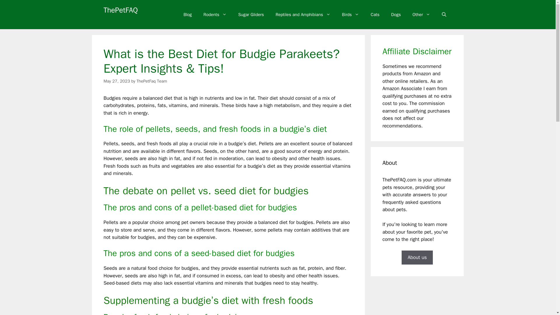  What do you see at coordinates (395, 15) in the screenshot?
I see `Dogs` at bounding box center [395, 15].